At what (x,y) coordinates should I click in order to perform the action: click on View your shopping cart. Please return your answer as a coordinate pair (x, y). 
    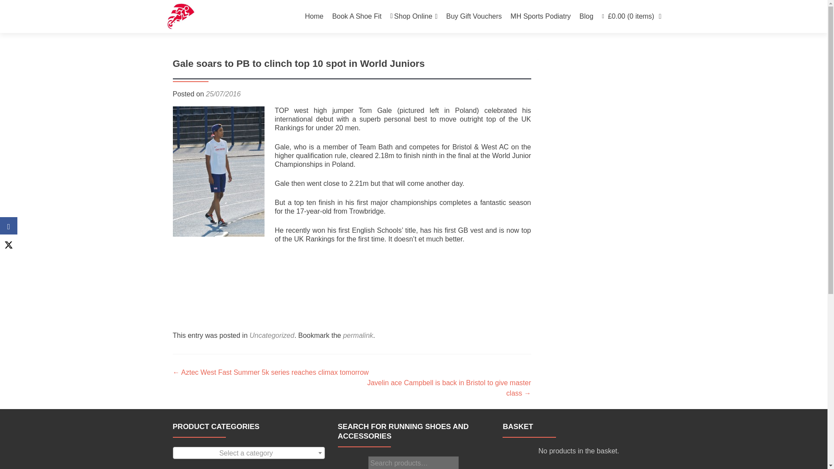
    Looking at the image, I should click on (632, 17).